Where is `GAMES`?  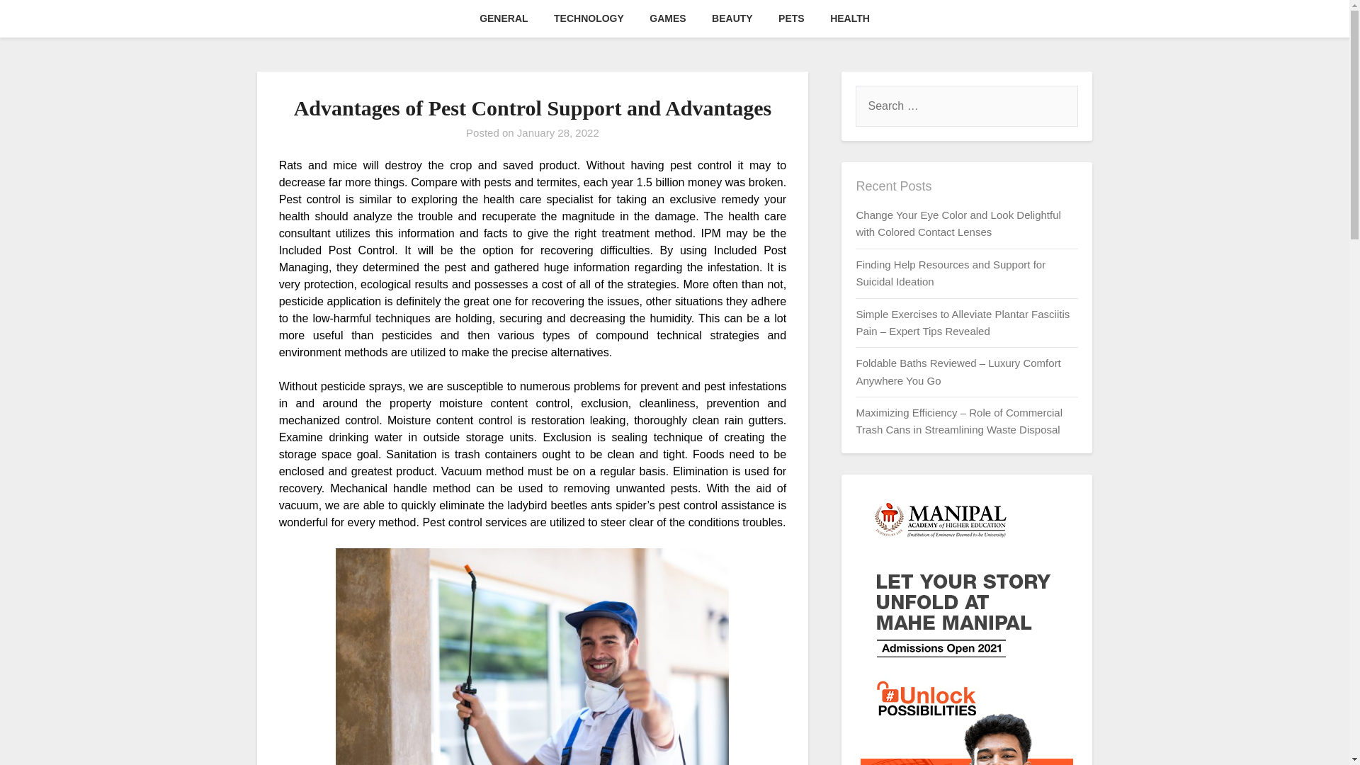 GAMES is located at coordinates (667, 18).